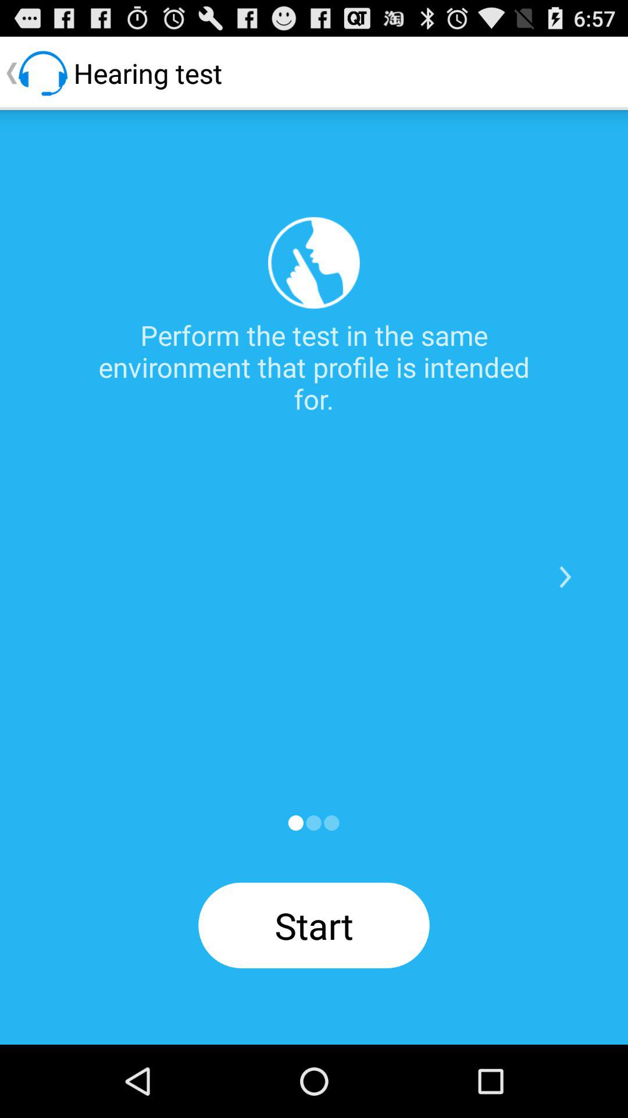 This screenshot has height=1118, width=628. What do you see at coordinates (565, 577) in the screenshot?
I see `next button` at bounding box center [565, 577].